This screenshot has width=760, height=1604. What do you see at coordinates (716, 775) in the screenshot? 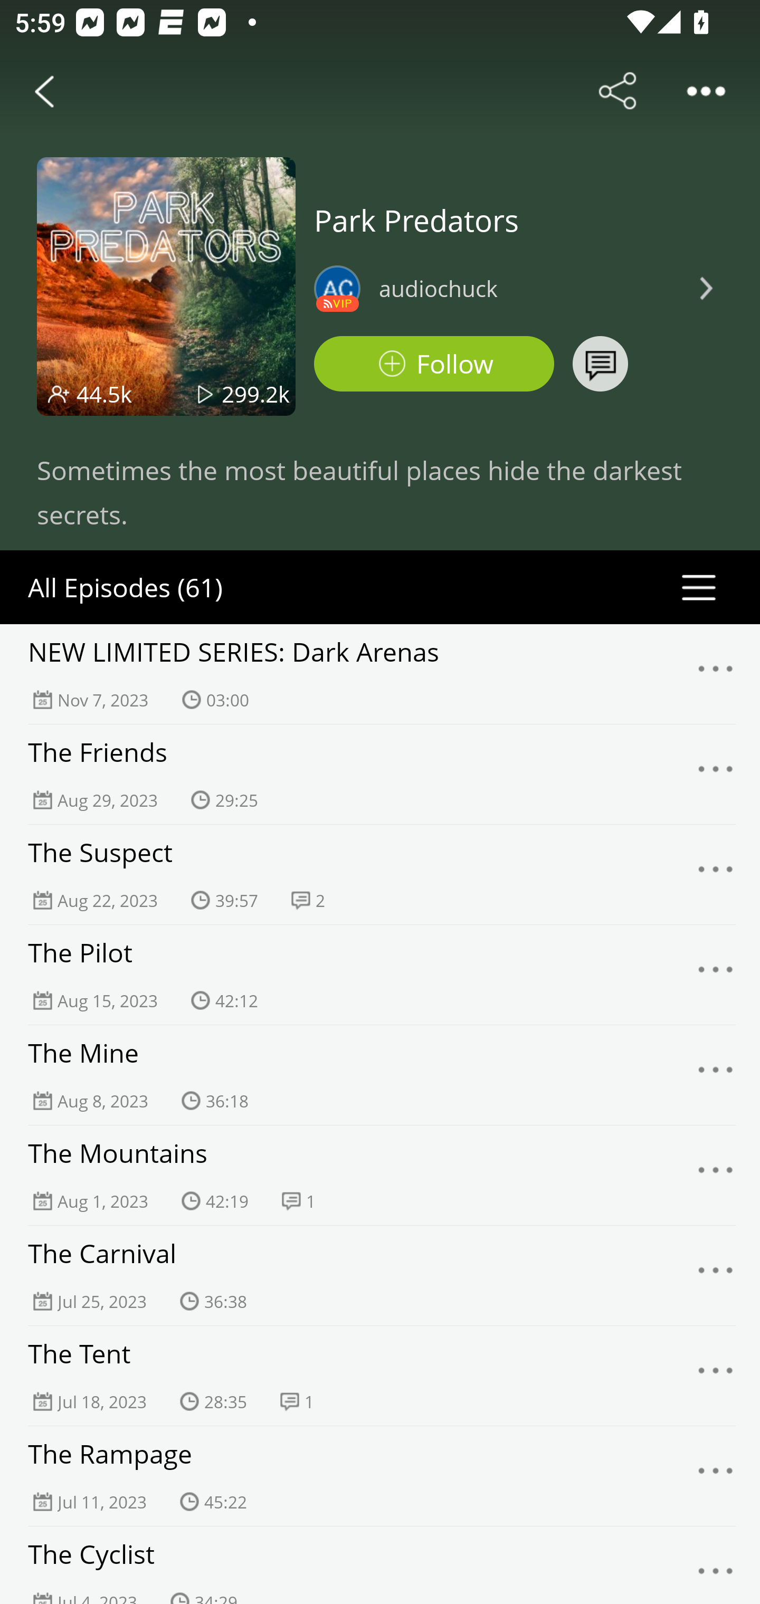
I see `Menu` at bounding box center [716, 775].